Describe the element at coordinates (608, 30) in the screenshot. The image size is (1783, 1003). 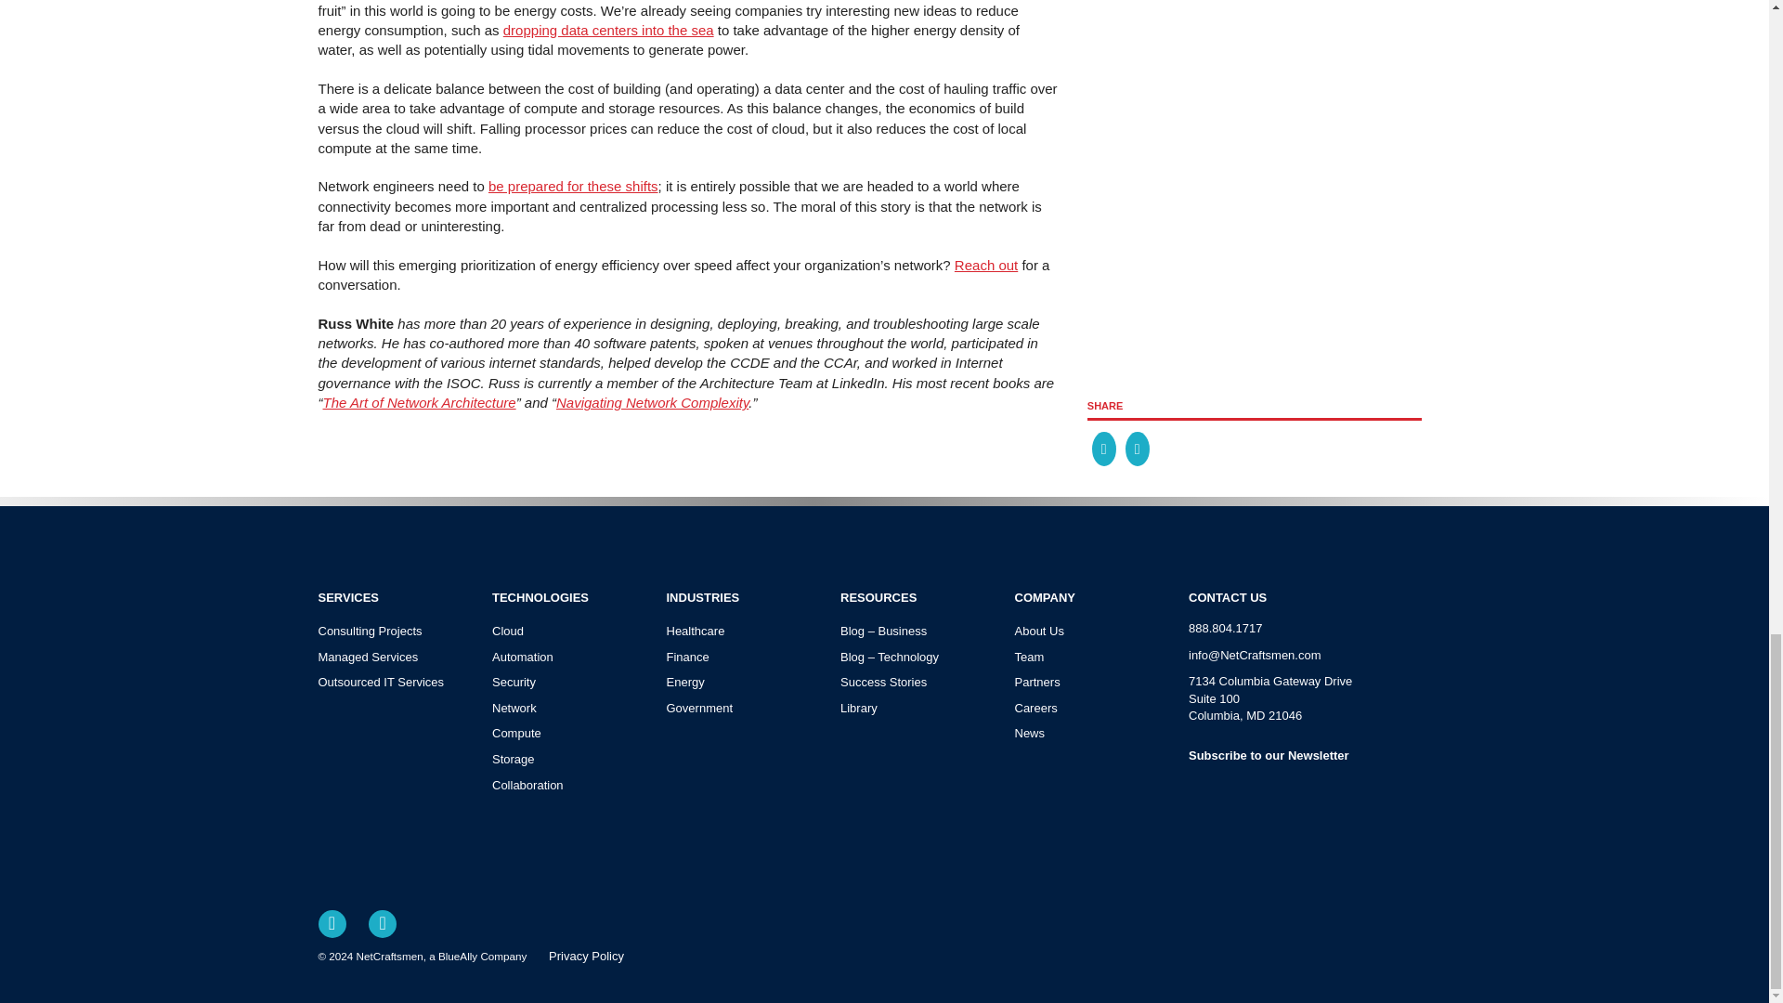
I see `dropping data centers into the sea` at that location.